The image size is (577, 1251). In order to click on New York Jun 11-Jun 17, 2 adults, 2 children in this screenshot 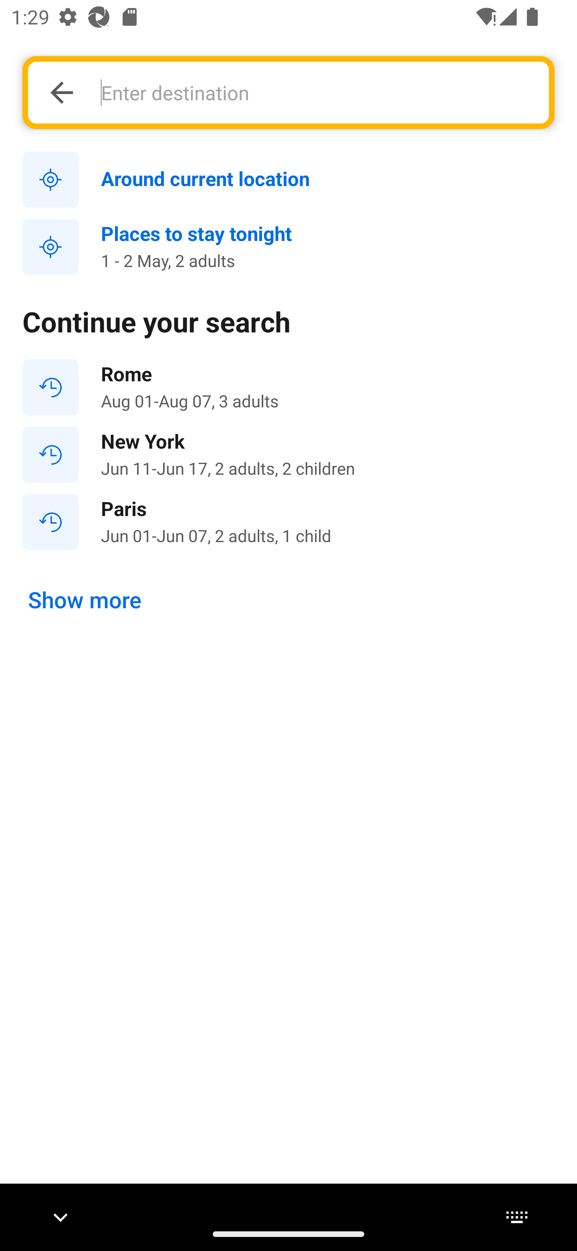, I will do `click(288, 455)`.